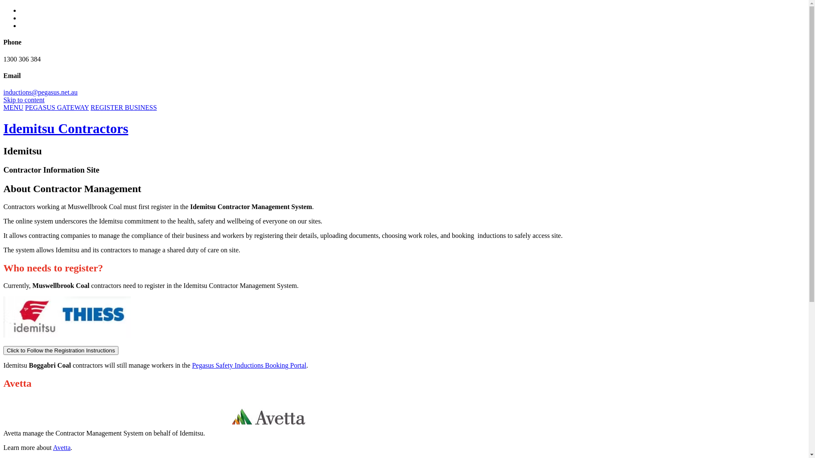 The height and width of the screenshot is (458, 815). I want to click on Avetta, so click(62, 448).